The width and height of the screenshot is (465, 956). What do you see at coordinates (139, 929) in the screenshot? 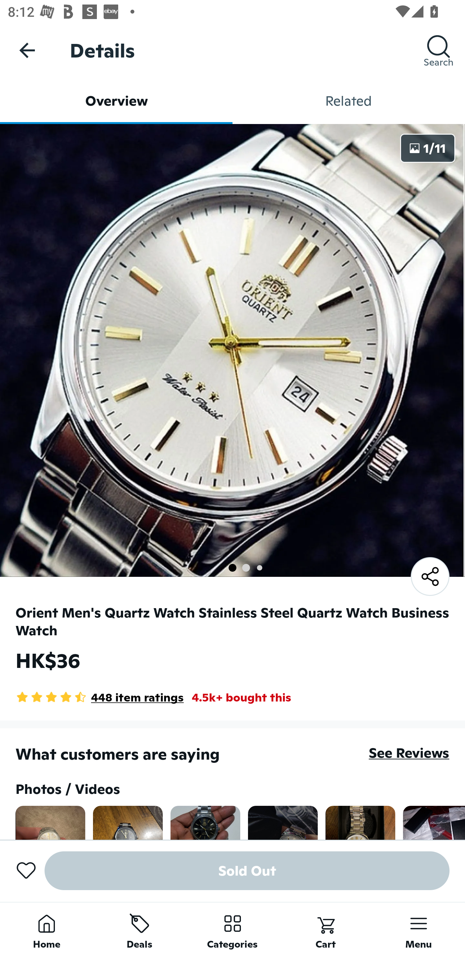
I see `Deals` at bounding box center [139, 929].